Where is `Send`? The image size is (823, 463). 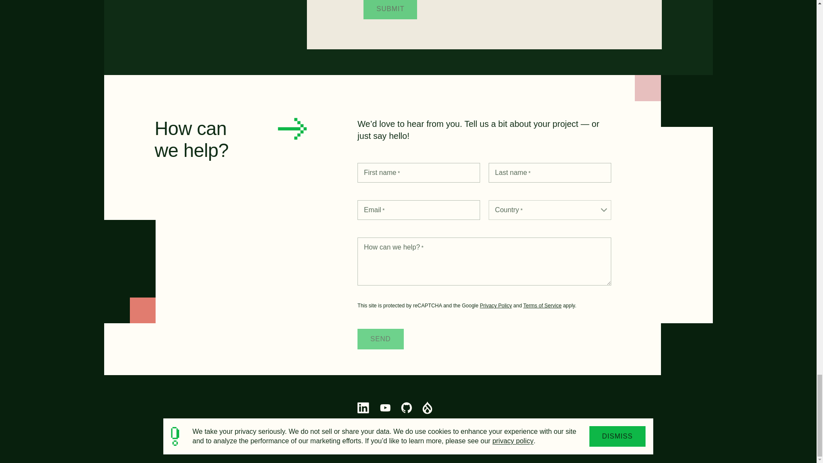
Send is located at coordinates (381, 339).